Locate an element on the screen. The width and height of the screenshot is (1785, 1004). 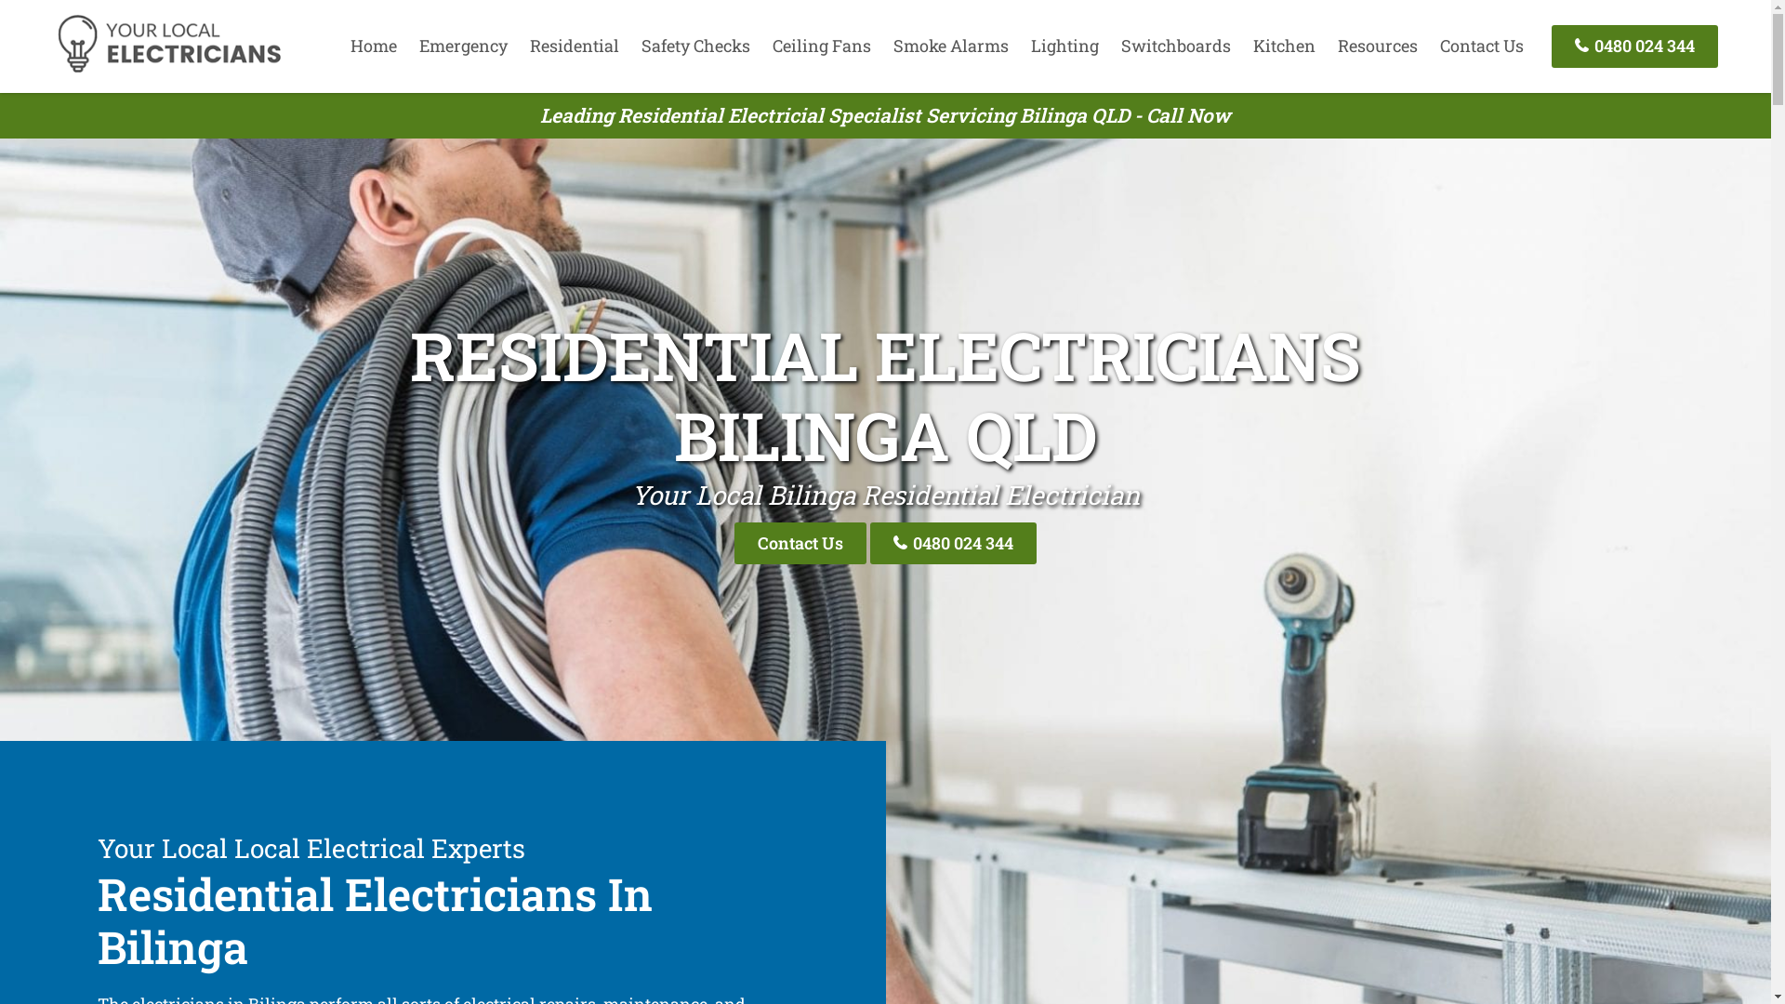
0480 024 344 is located at coordinates (954, 543).